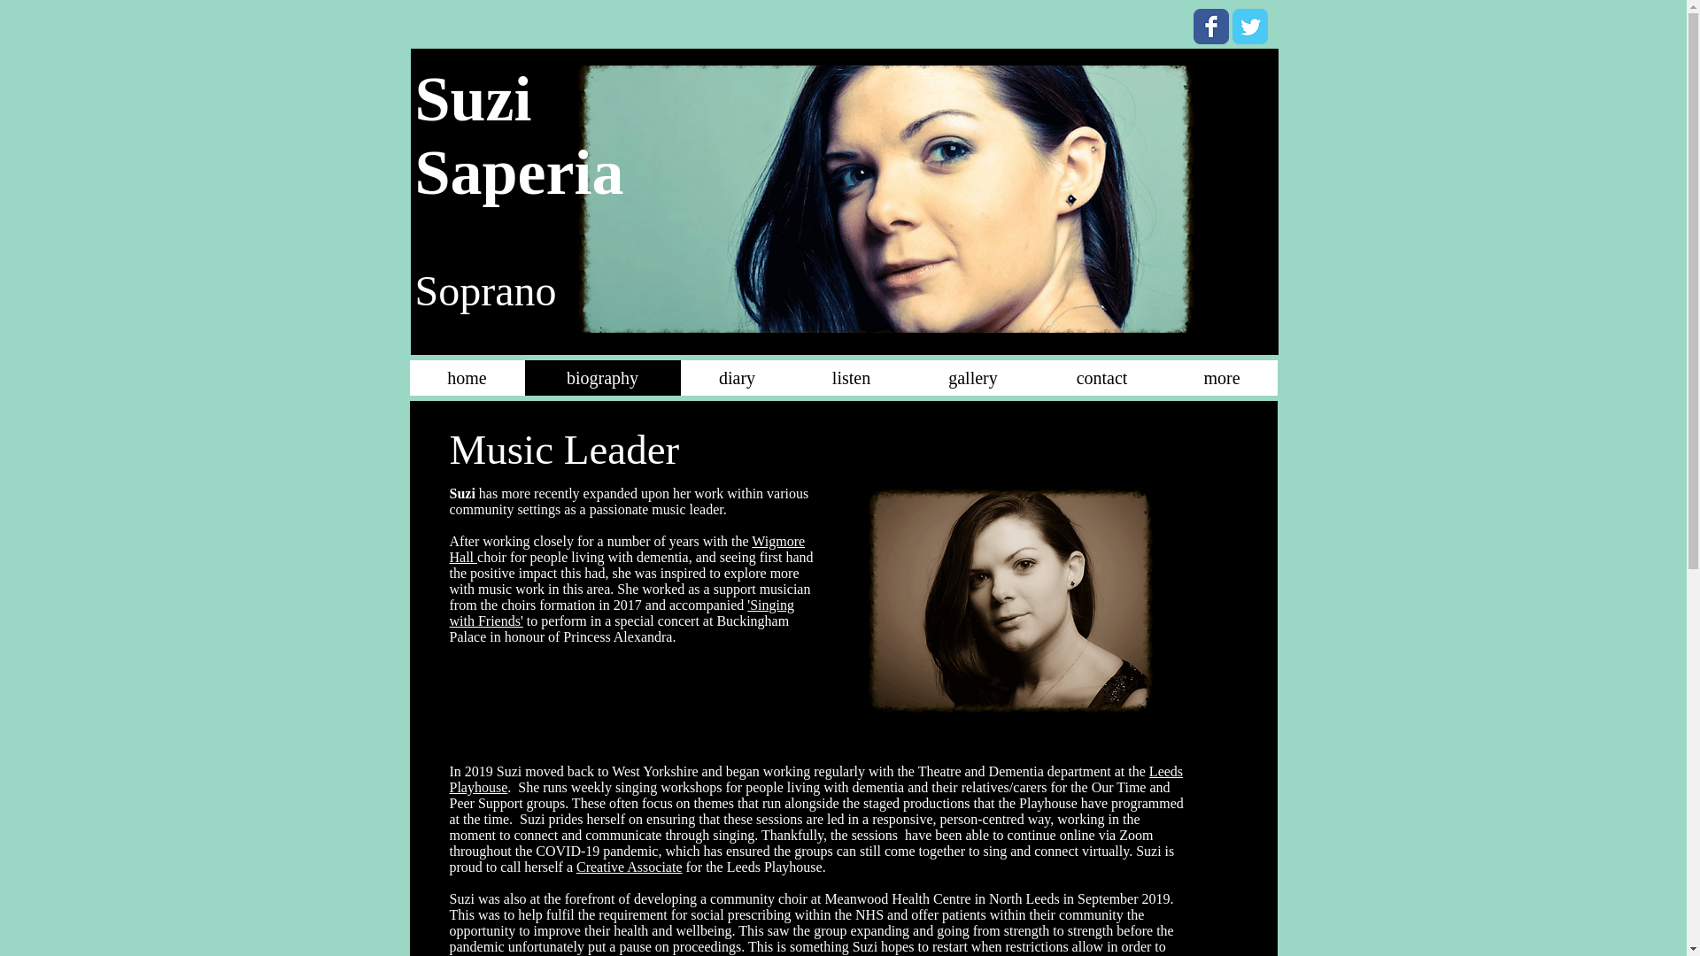  I want to click on more, so click(1222, 378).